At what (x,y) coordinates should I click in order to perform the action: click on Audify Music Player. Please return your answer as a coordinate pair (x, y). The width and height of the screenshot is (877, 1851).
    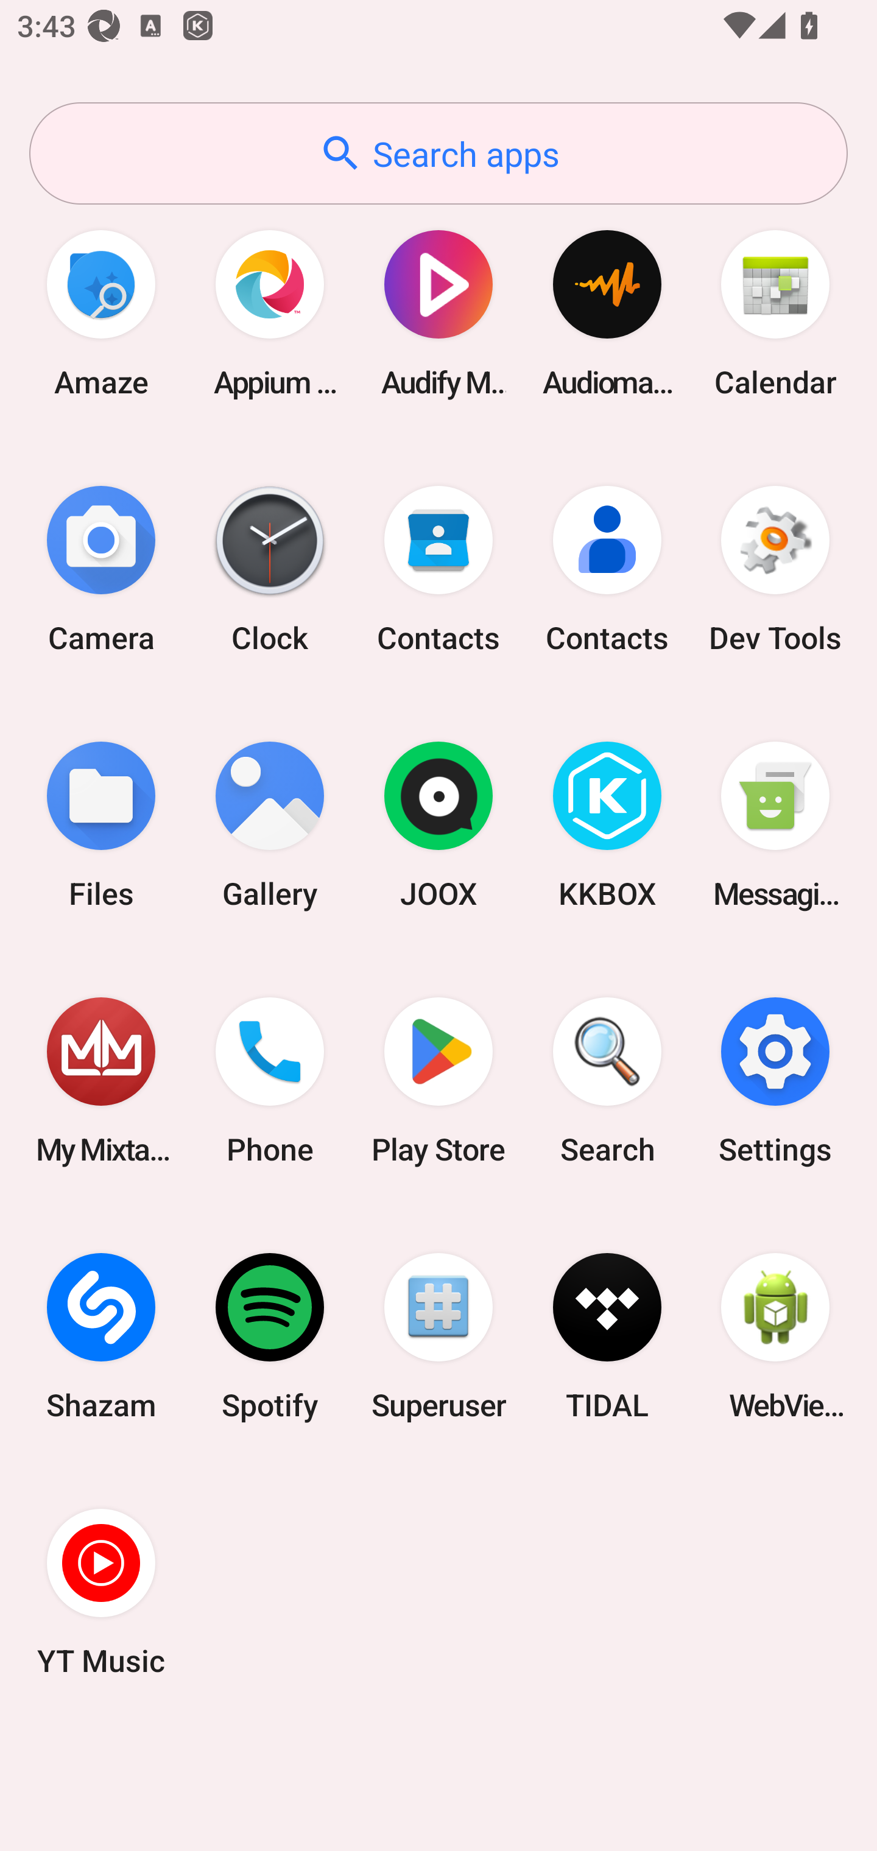
    Looking at the image, I should click on (438, 313).